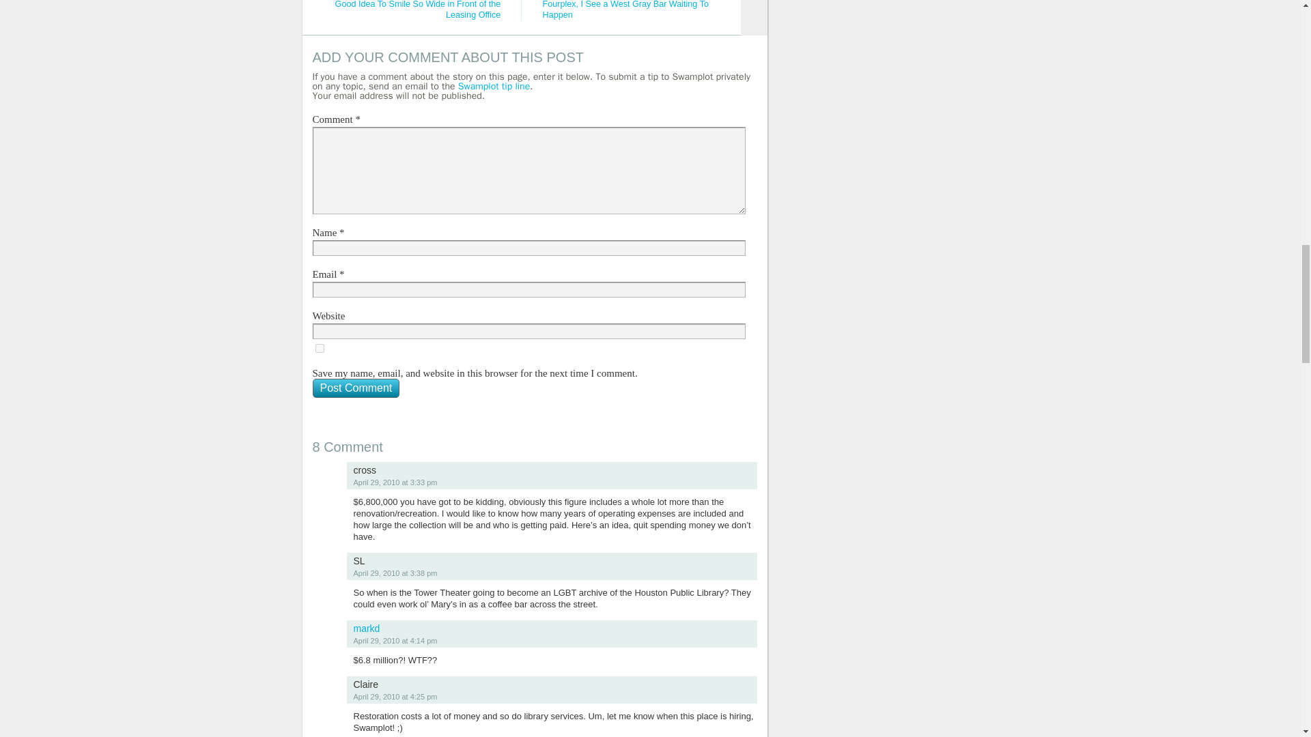 This screenshot has width=1311, height=737. What do you see at coordinates (320, 348) in the screenshot?
I see `yes` at bounding box center [320, 348].